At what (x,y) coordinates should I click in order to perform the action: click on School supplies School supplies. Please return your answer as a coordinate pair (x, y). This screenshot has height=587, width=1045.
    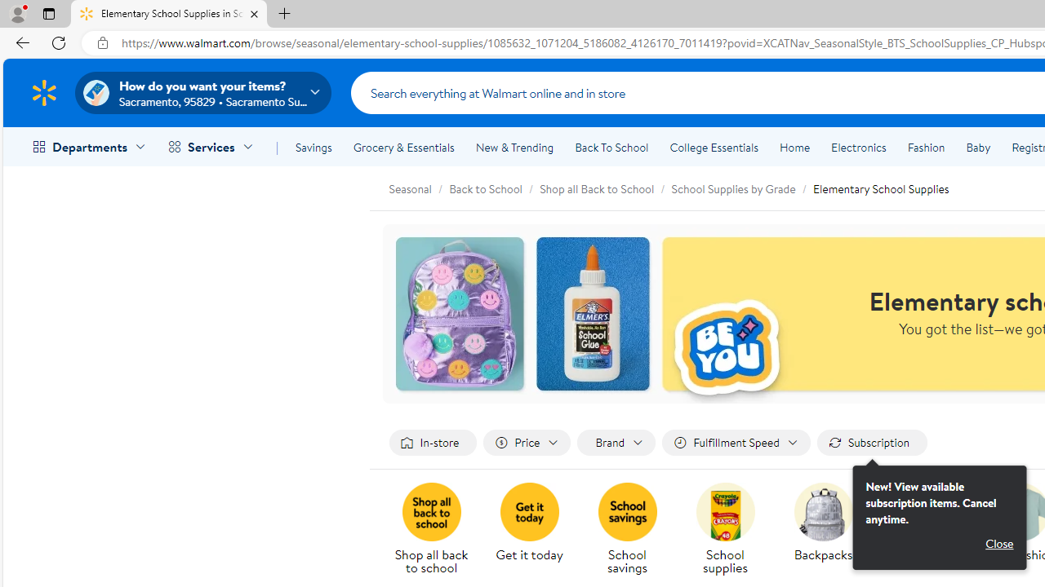
    Looking at the image, I should click on (725, 530).